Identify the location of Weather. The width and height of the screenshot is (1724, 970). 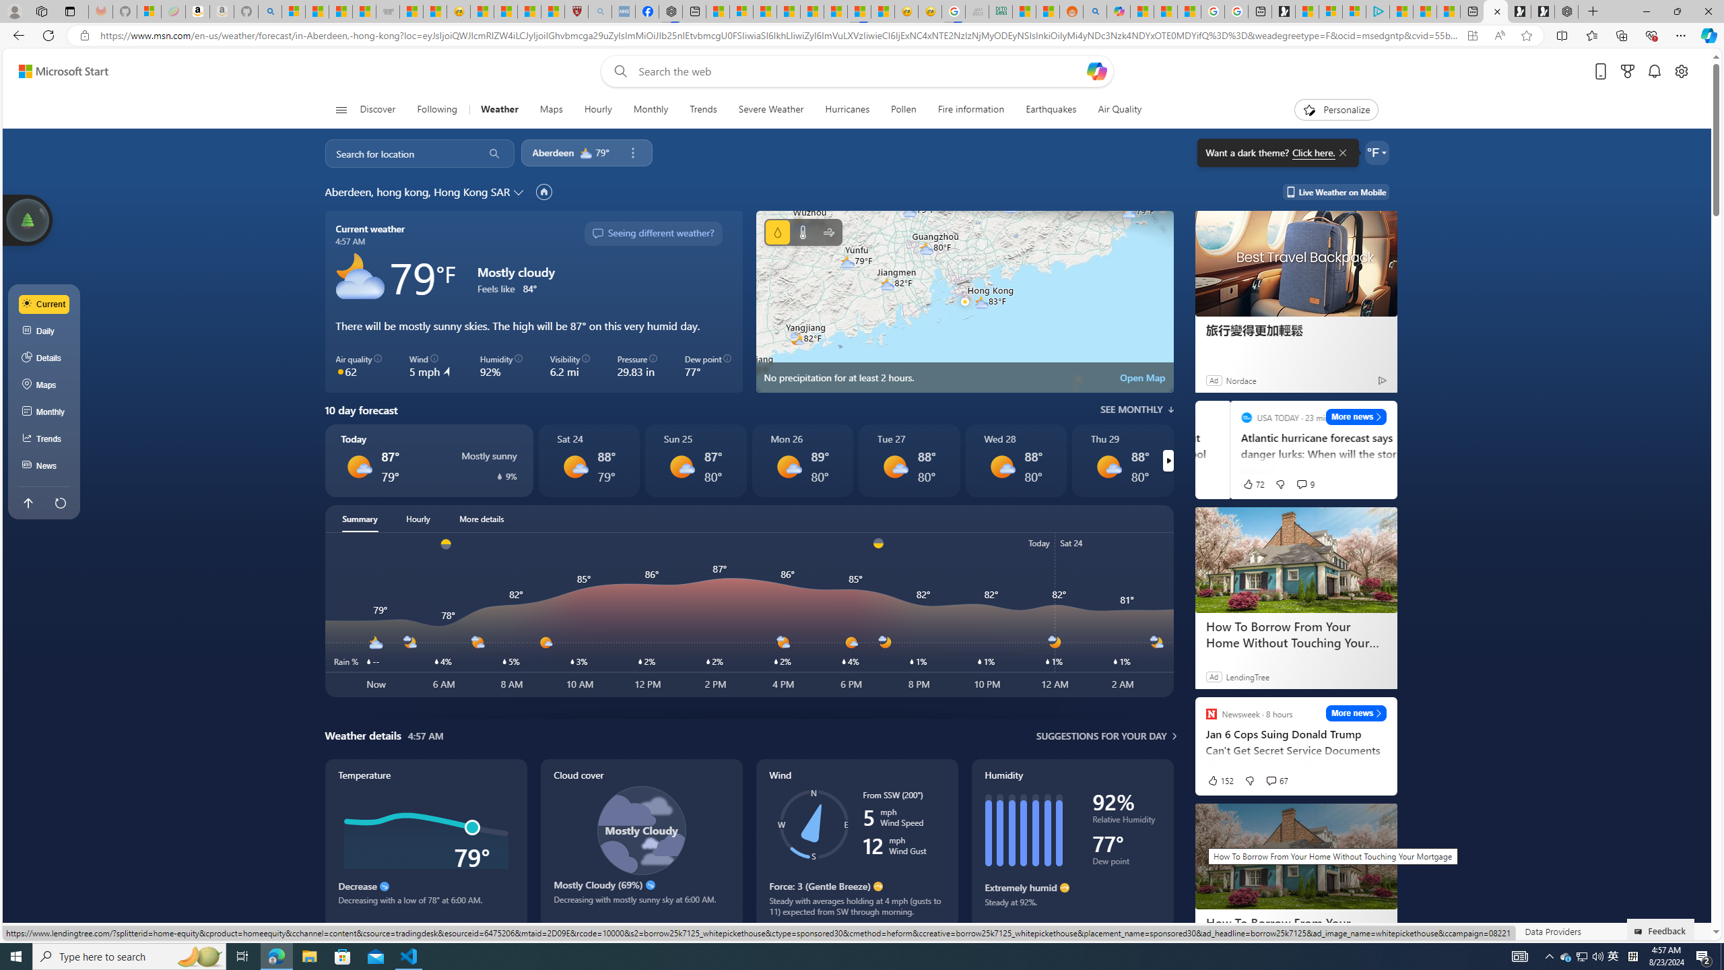
(500, 110).